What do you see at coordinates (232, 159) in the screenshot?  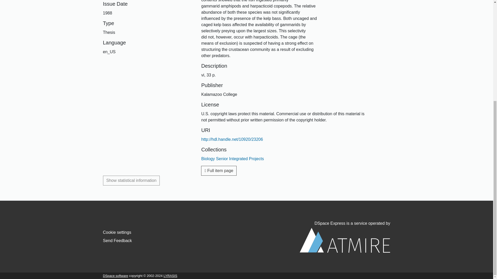 I see `Biology Senior Integrated Projects` at bounding box center [232, 159].